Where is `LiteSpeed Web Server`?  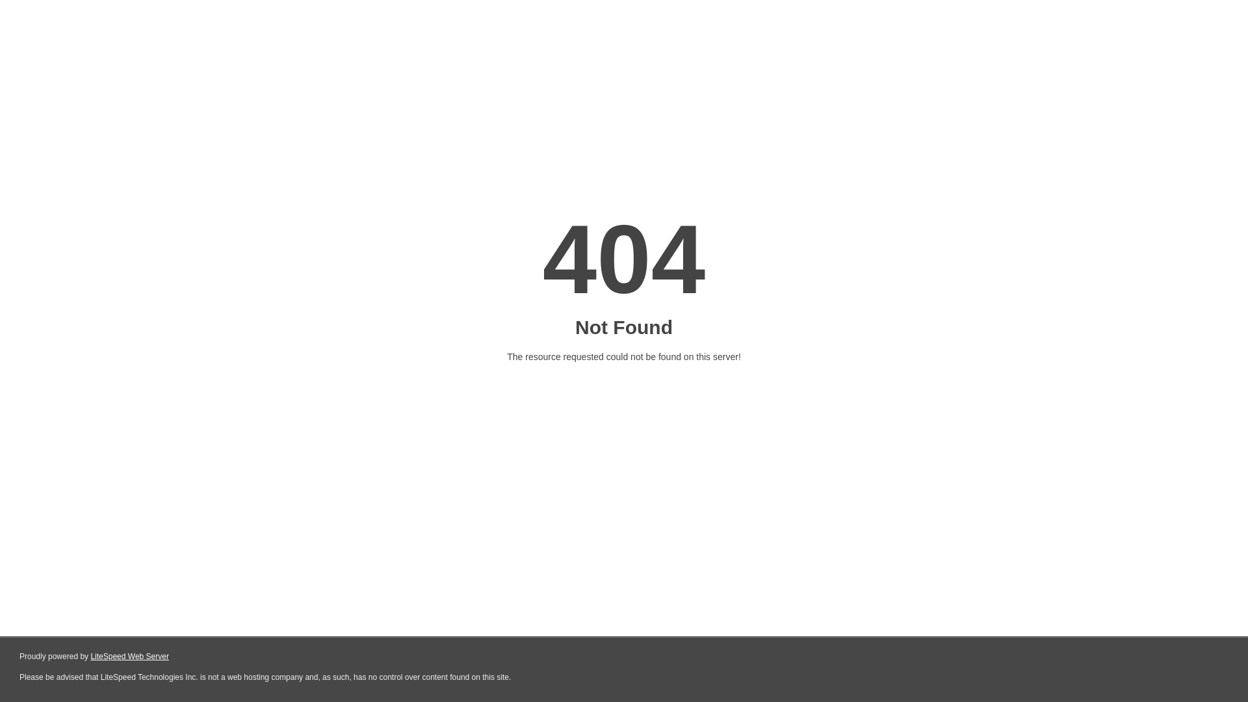 LiteSpeed Web Server is located at coordinates (130, 656).